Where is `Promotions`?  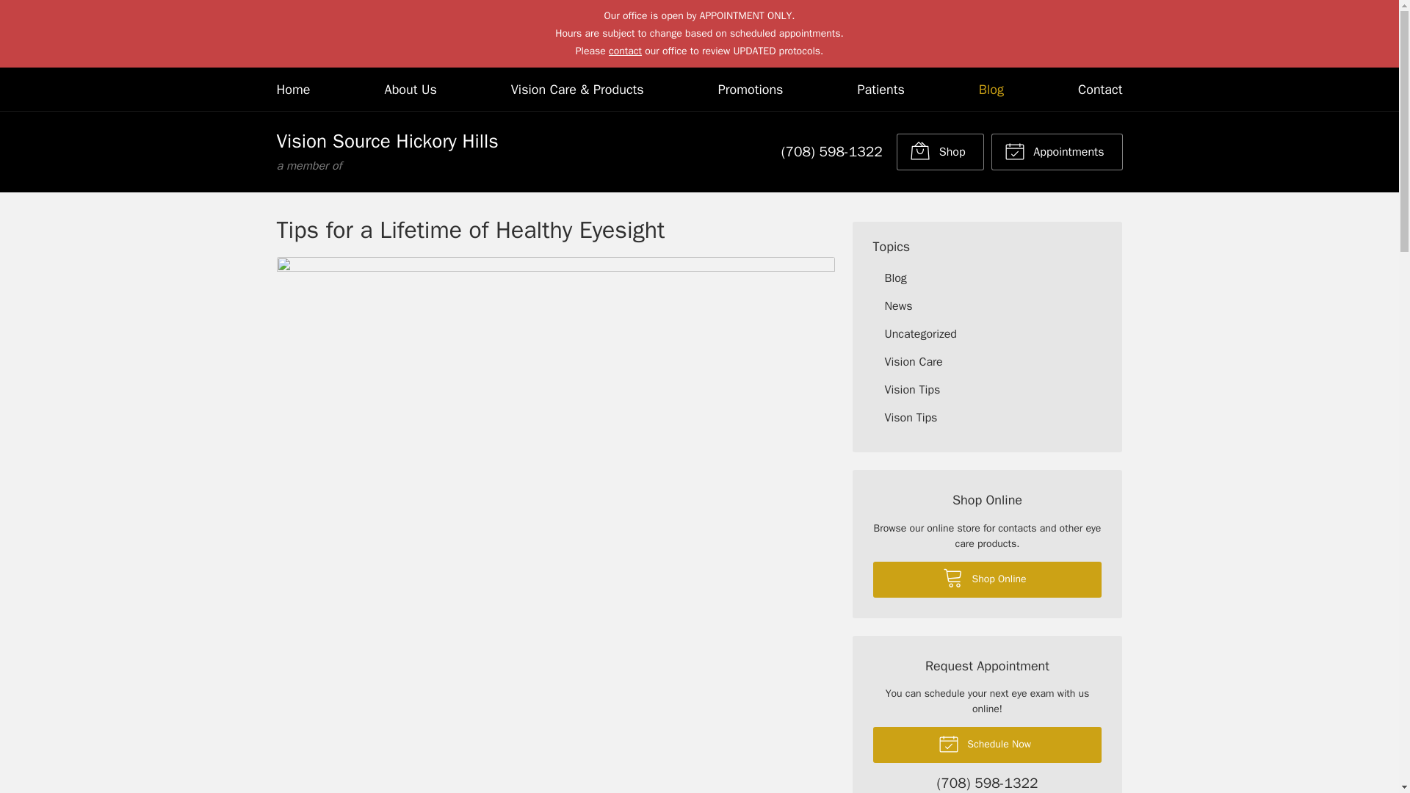 Promotions is located at coordinates (751, 89).